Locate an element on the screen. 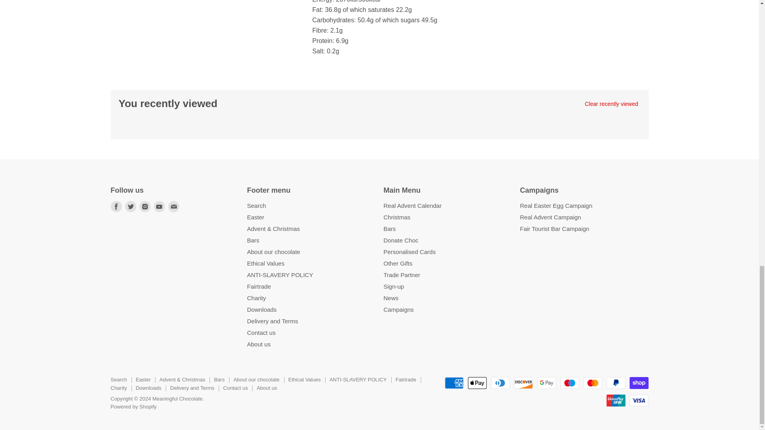 The height and width of the screenshot is (430, 765). American Express is located at coordinates (454, 383).